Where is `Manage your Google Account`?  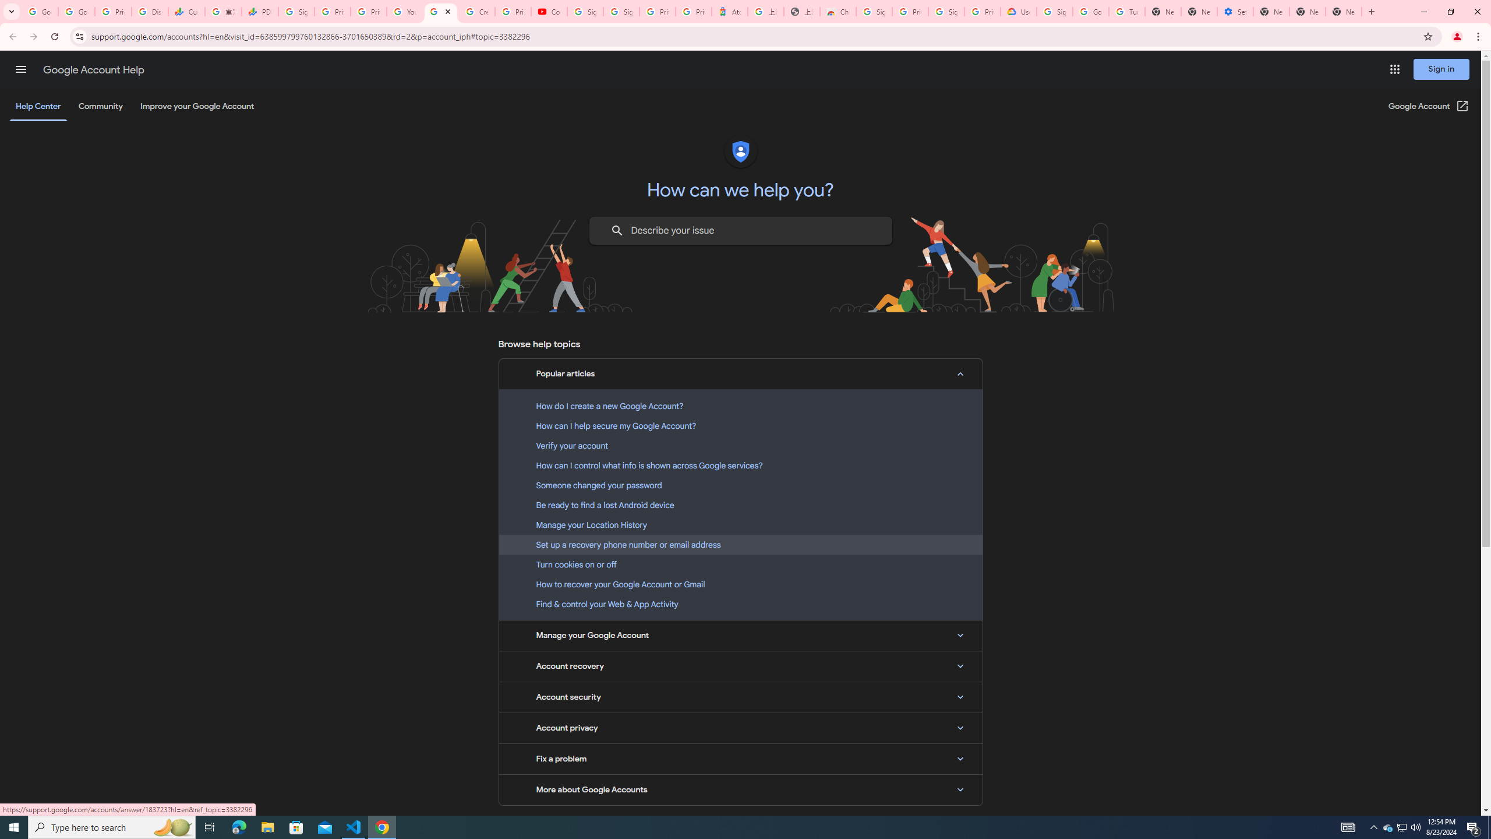
Manage your Google Account is located at coordinates (740, 636).